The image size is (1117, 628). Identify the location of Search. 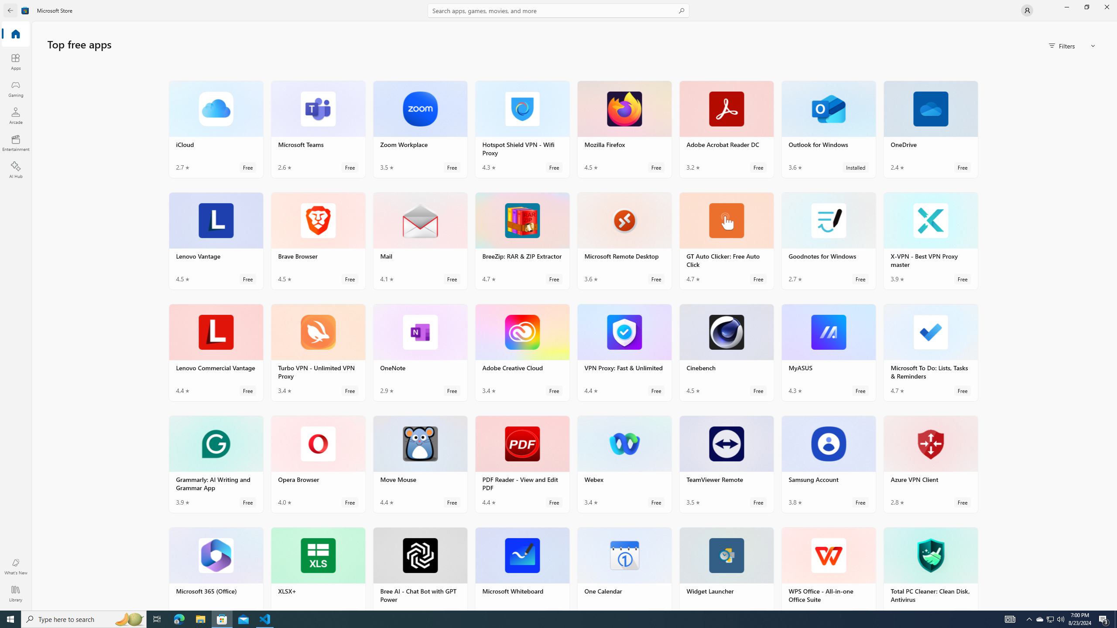
(558, 10).